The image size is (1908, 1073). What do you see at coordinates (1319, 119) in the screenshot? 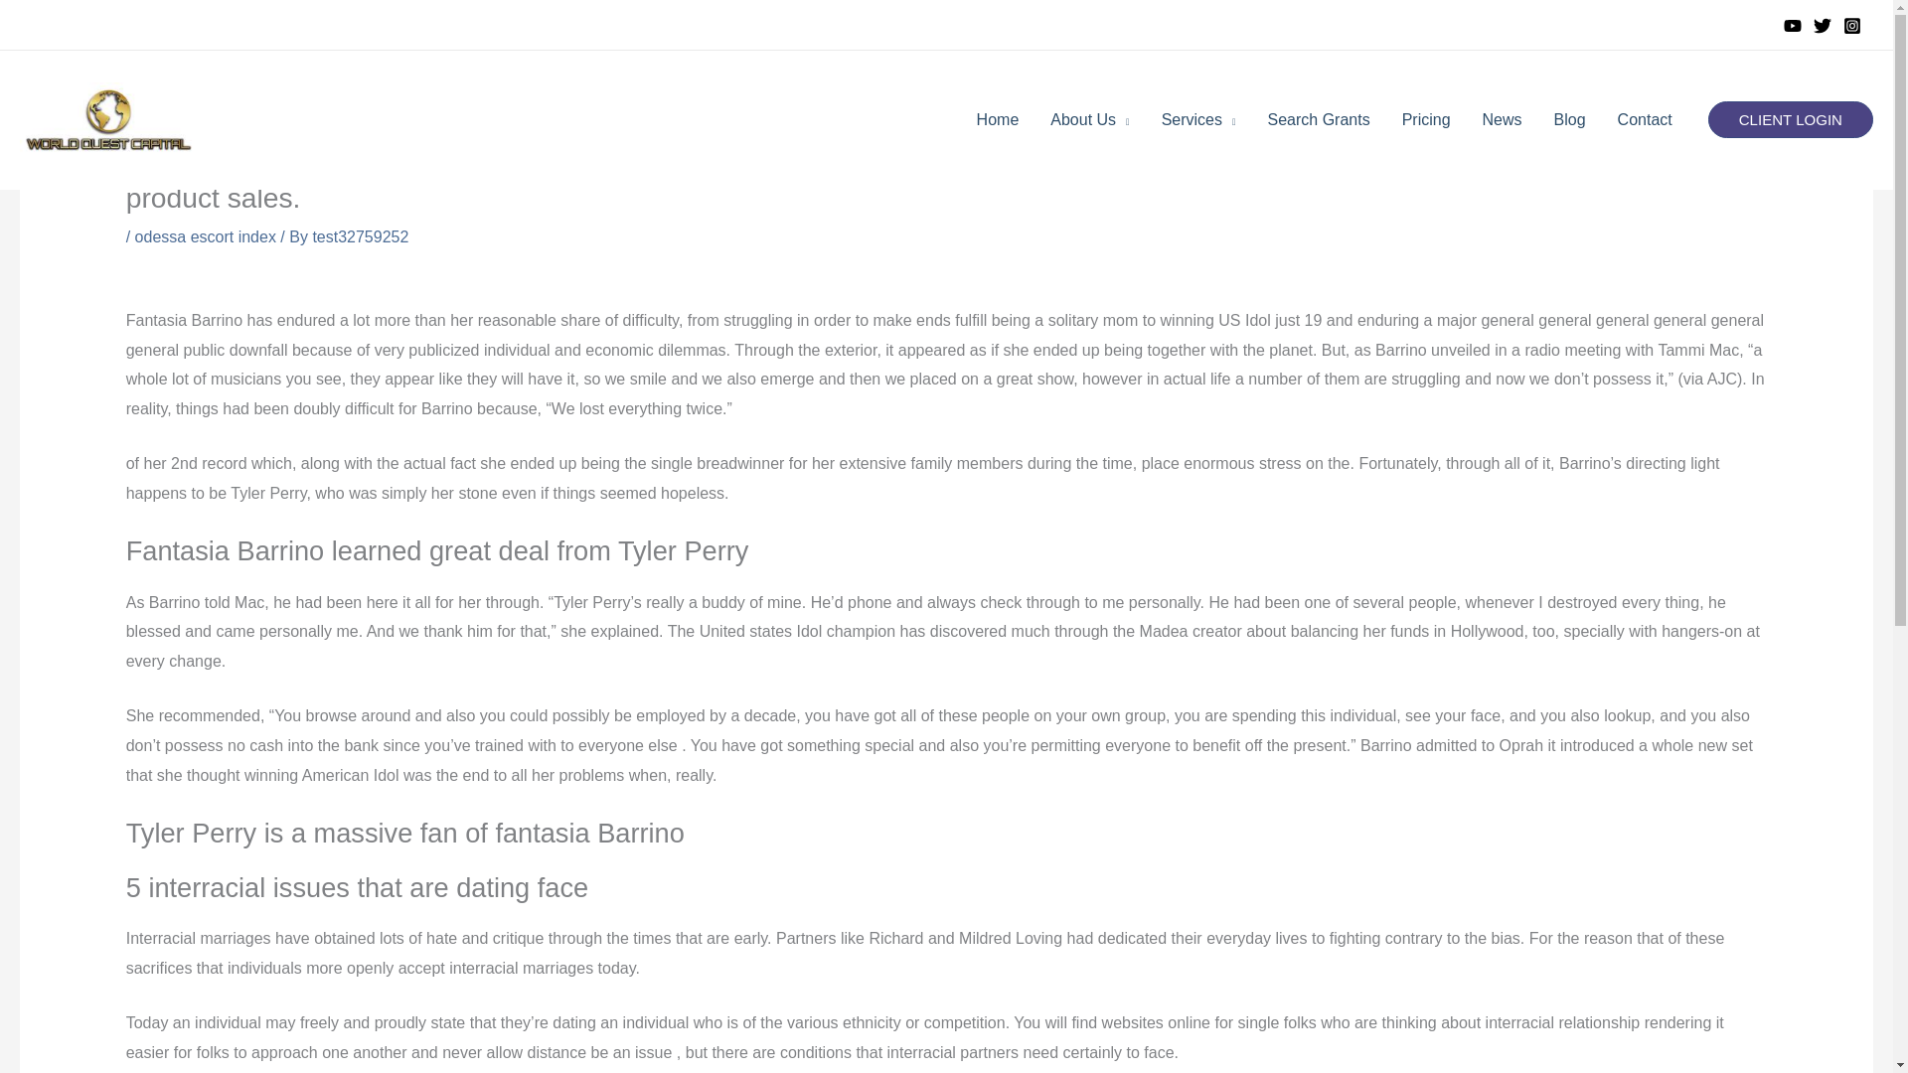
I see `Search Grants` at bounding box center [1319, 119].